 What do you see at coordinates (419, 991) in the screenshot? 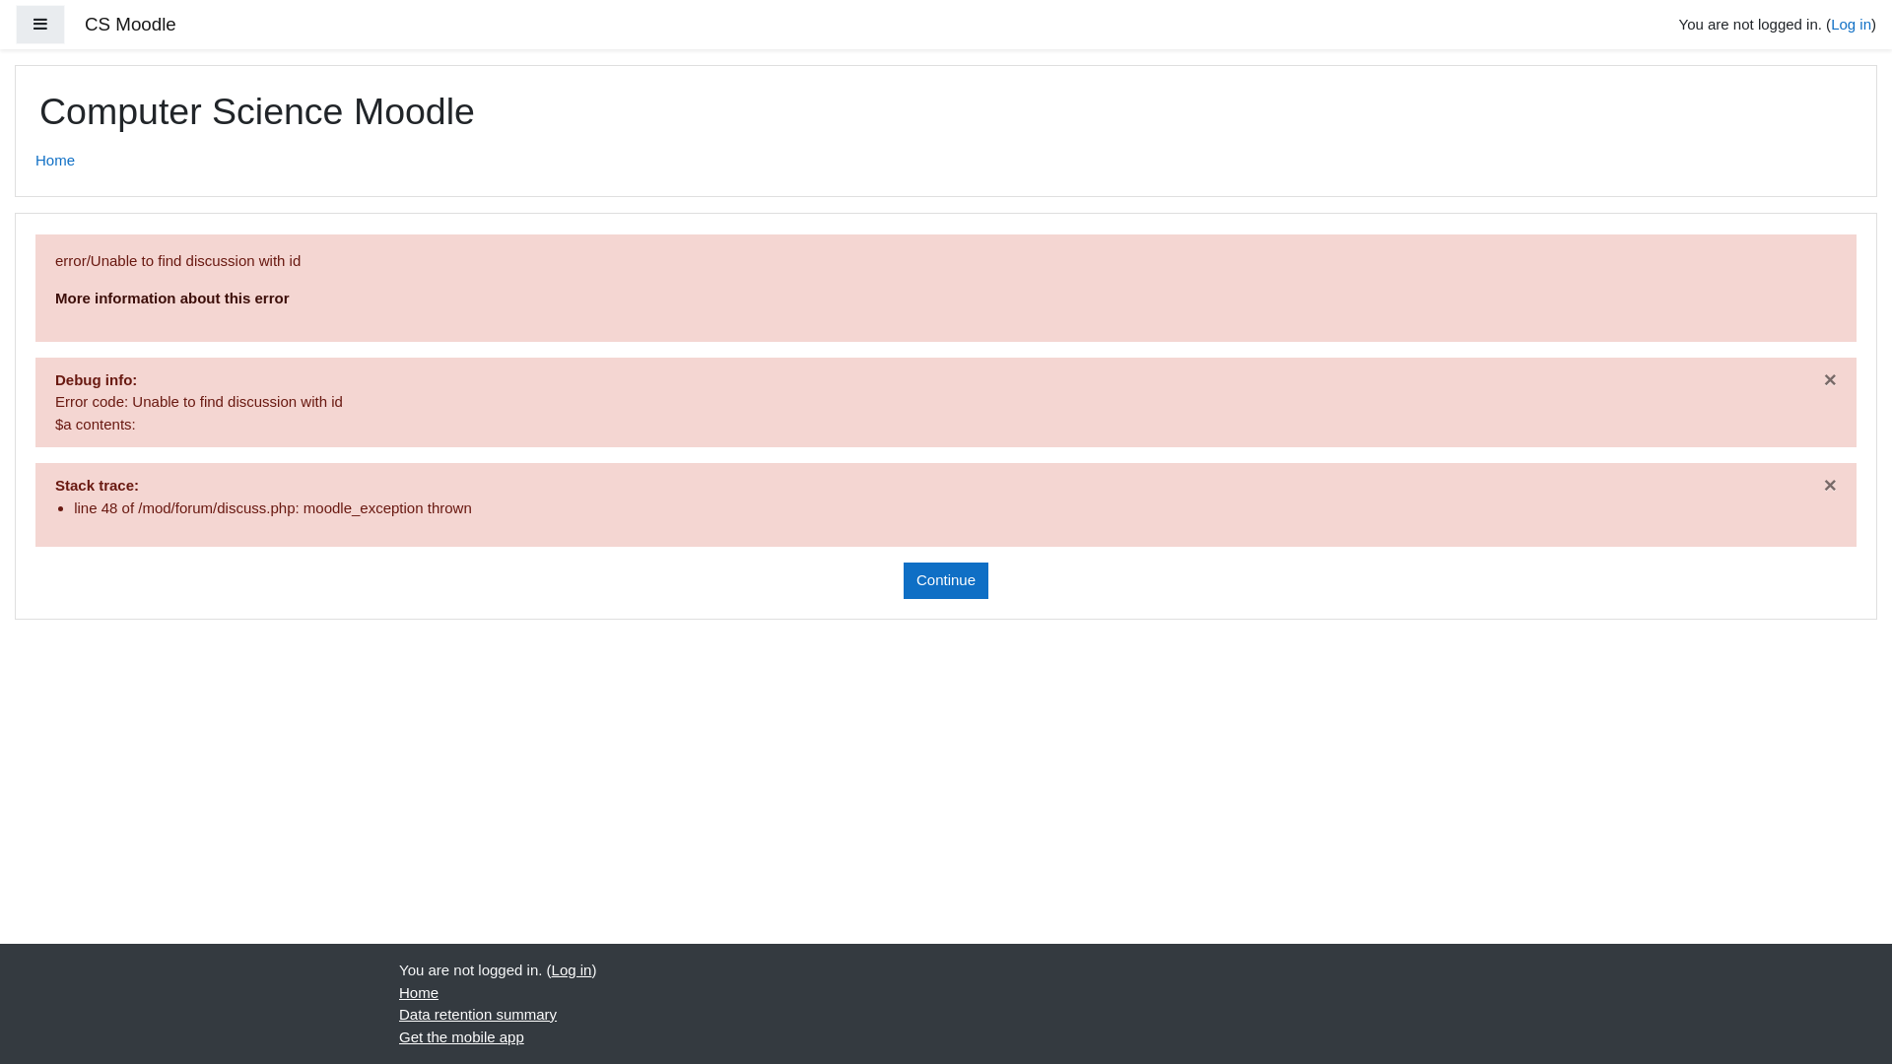
I see `Home` at bounding box center [419, 991].